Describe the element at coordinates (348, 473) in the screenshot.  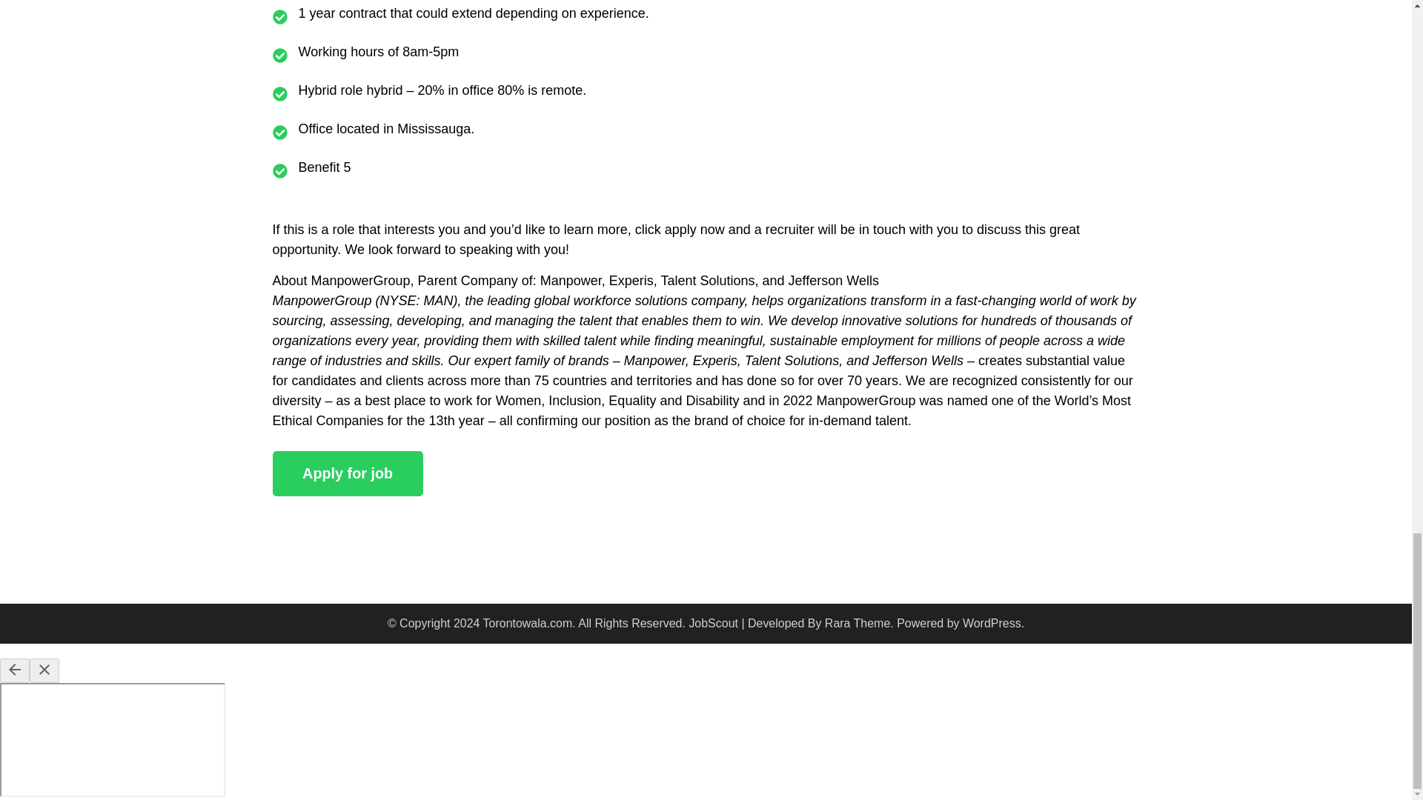
I see `Apply for job` at that location.